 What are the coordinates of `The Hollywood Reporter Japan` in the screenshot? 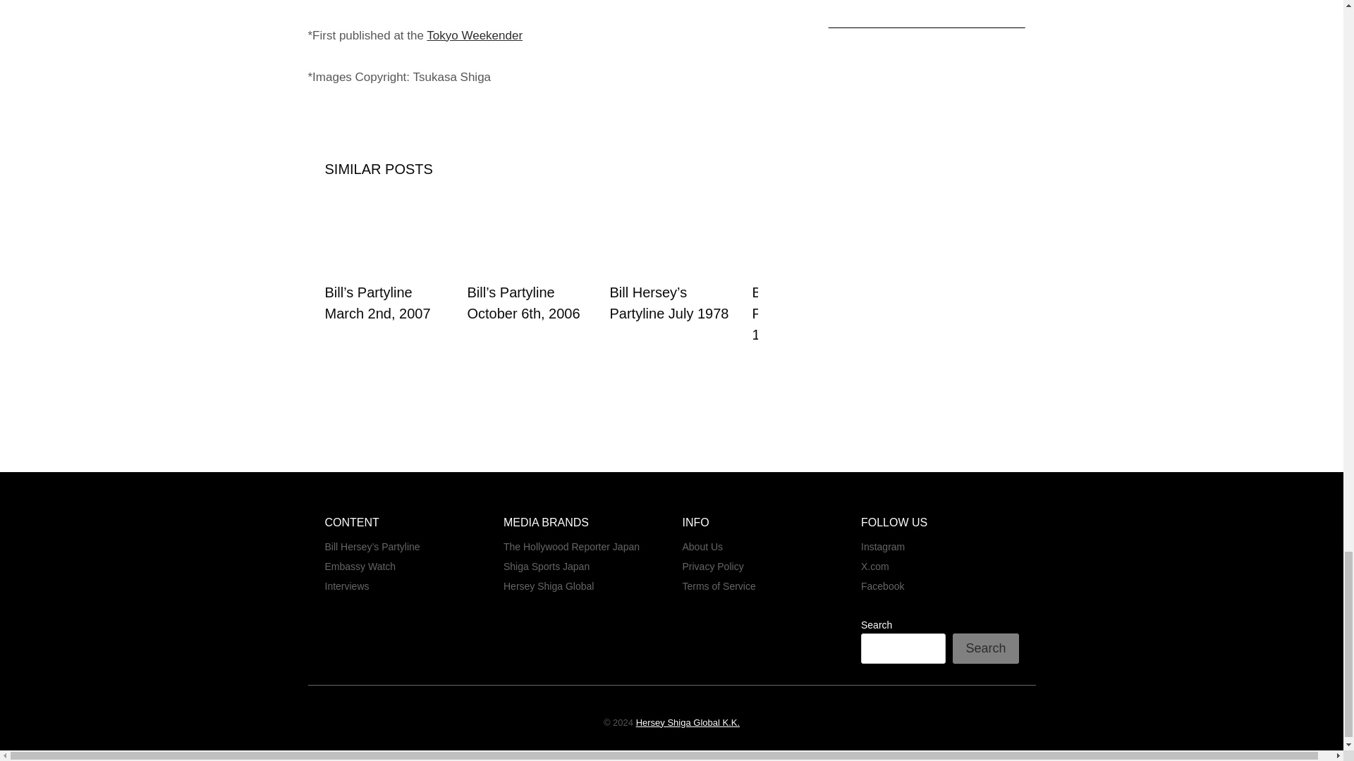 It's located at (583, 547).